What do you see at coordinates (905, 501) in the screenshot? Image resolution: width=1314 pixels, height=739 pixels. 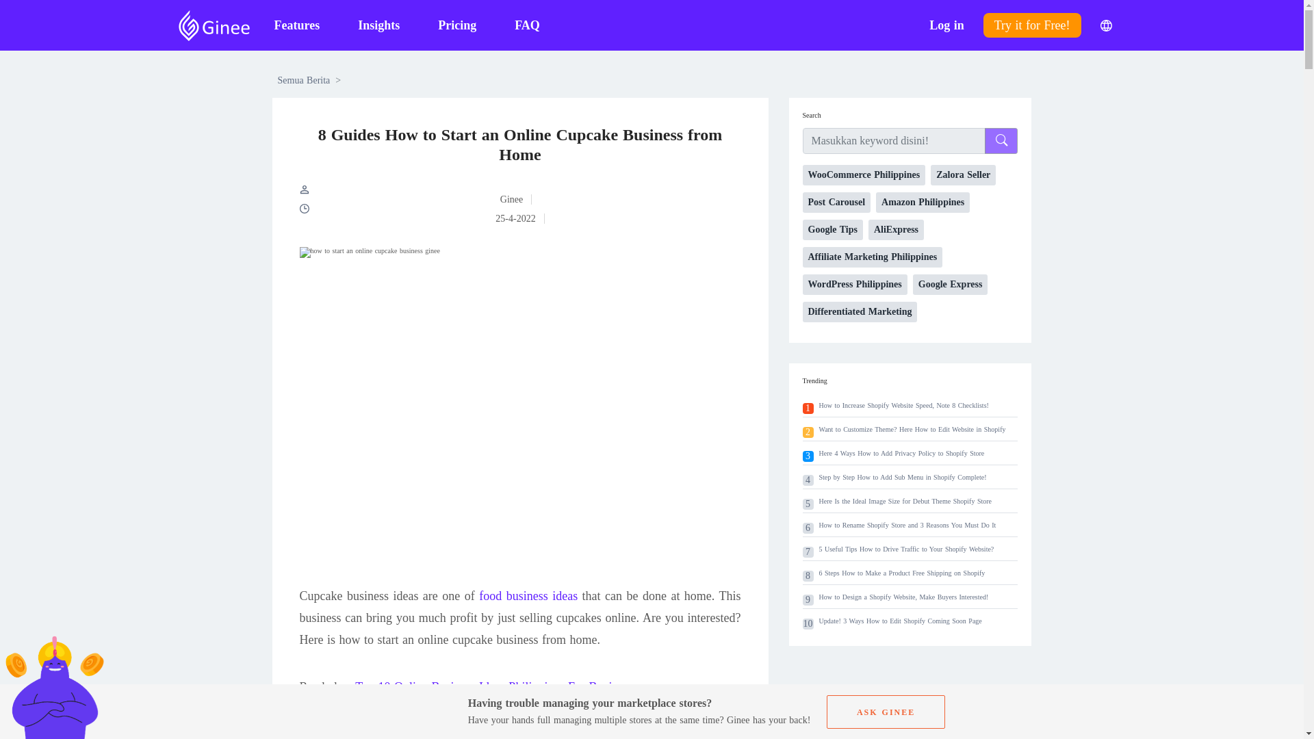 I see `Here Is the Ideal Image Size for Debut Theme Shopify Store` at bounding box center [905, 501].